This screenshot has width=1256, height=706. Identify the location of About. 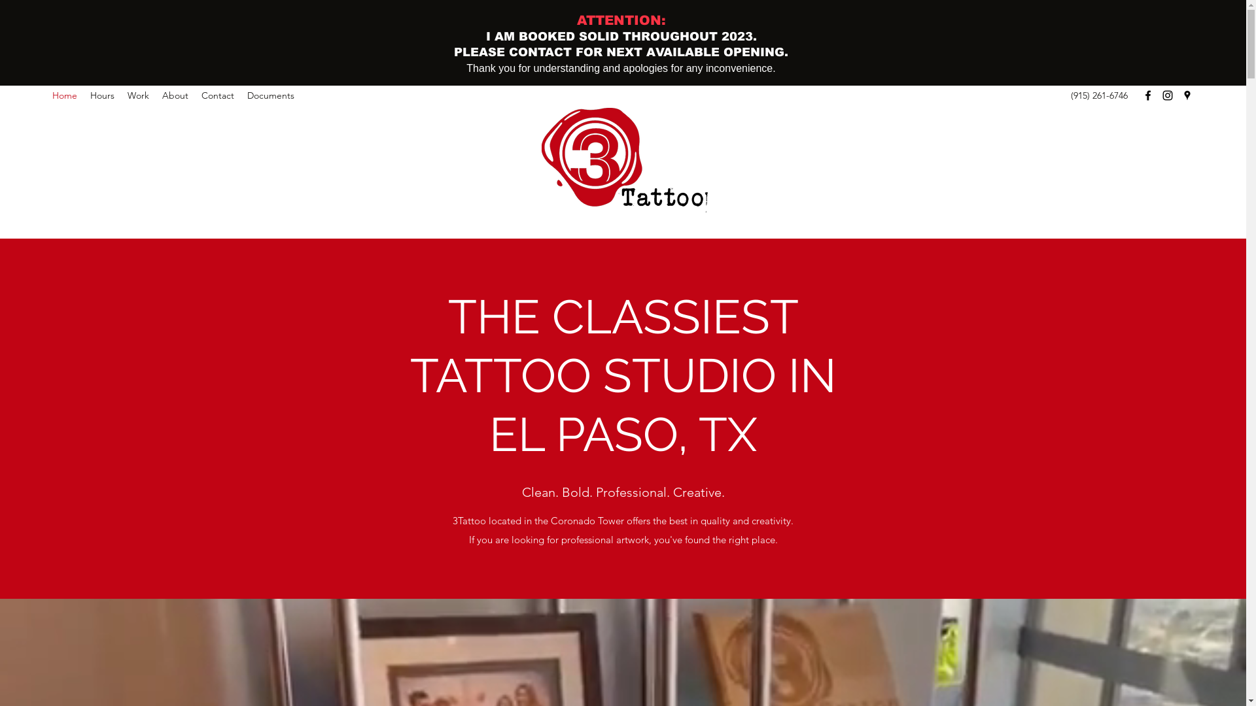
(175, 95).